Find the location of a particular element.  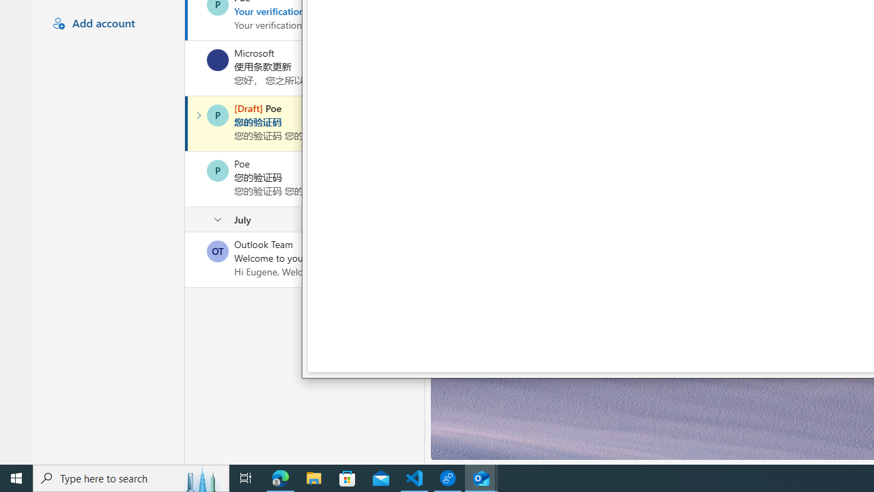

Outlook (new) - 2 running windows is located at coordinates (481, 478).